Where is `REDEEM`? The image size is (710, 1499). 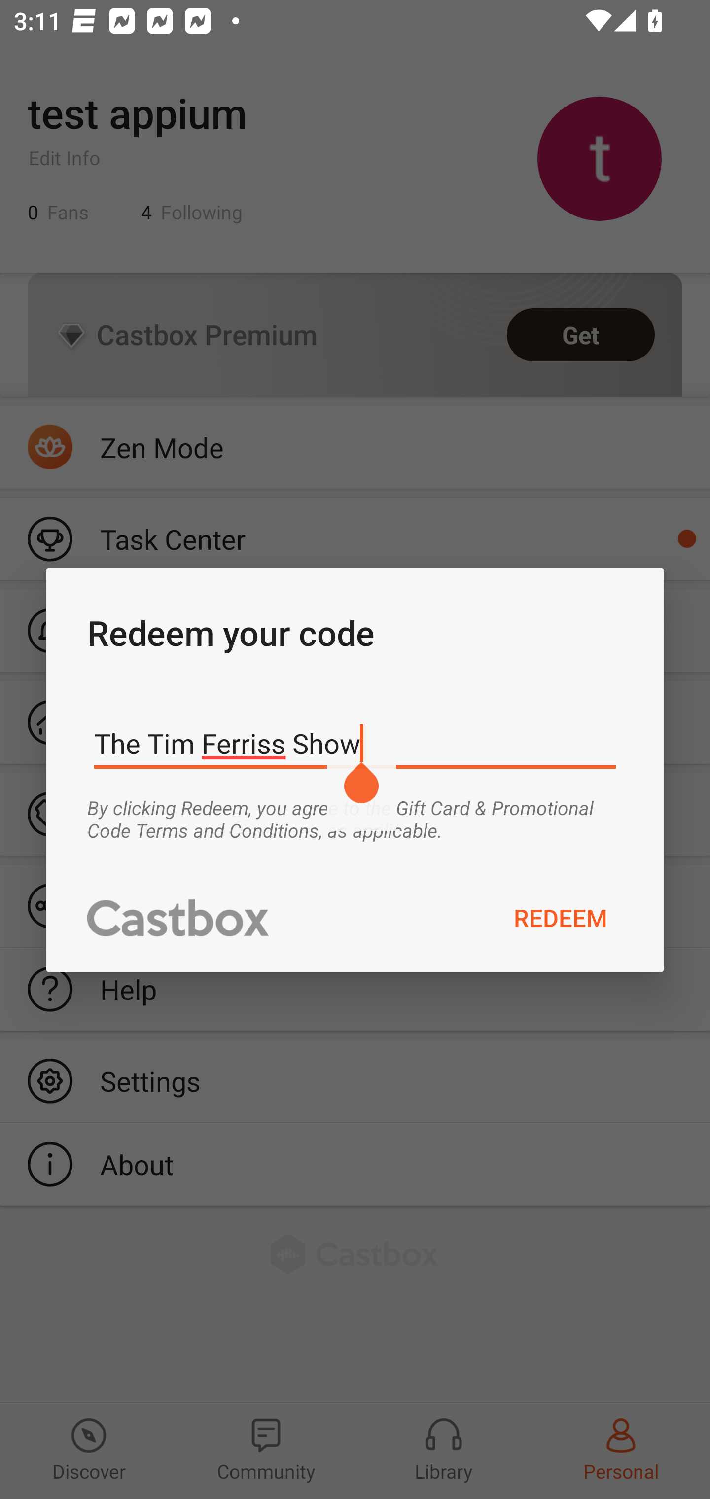
REDEEM is located at coordinates (561, 917).